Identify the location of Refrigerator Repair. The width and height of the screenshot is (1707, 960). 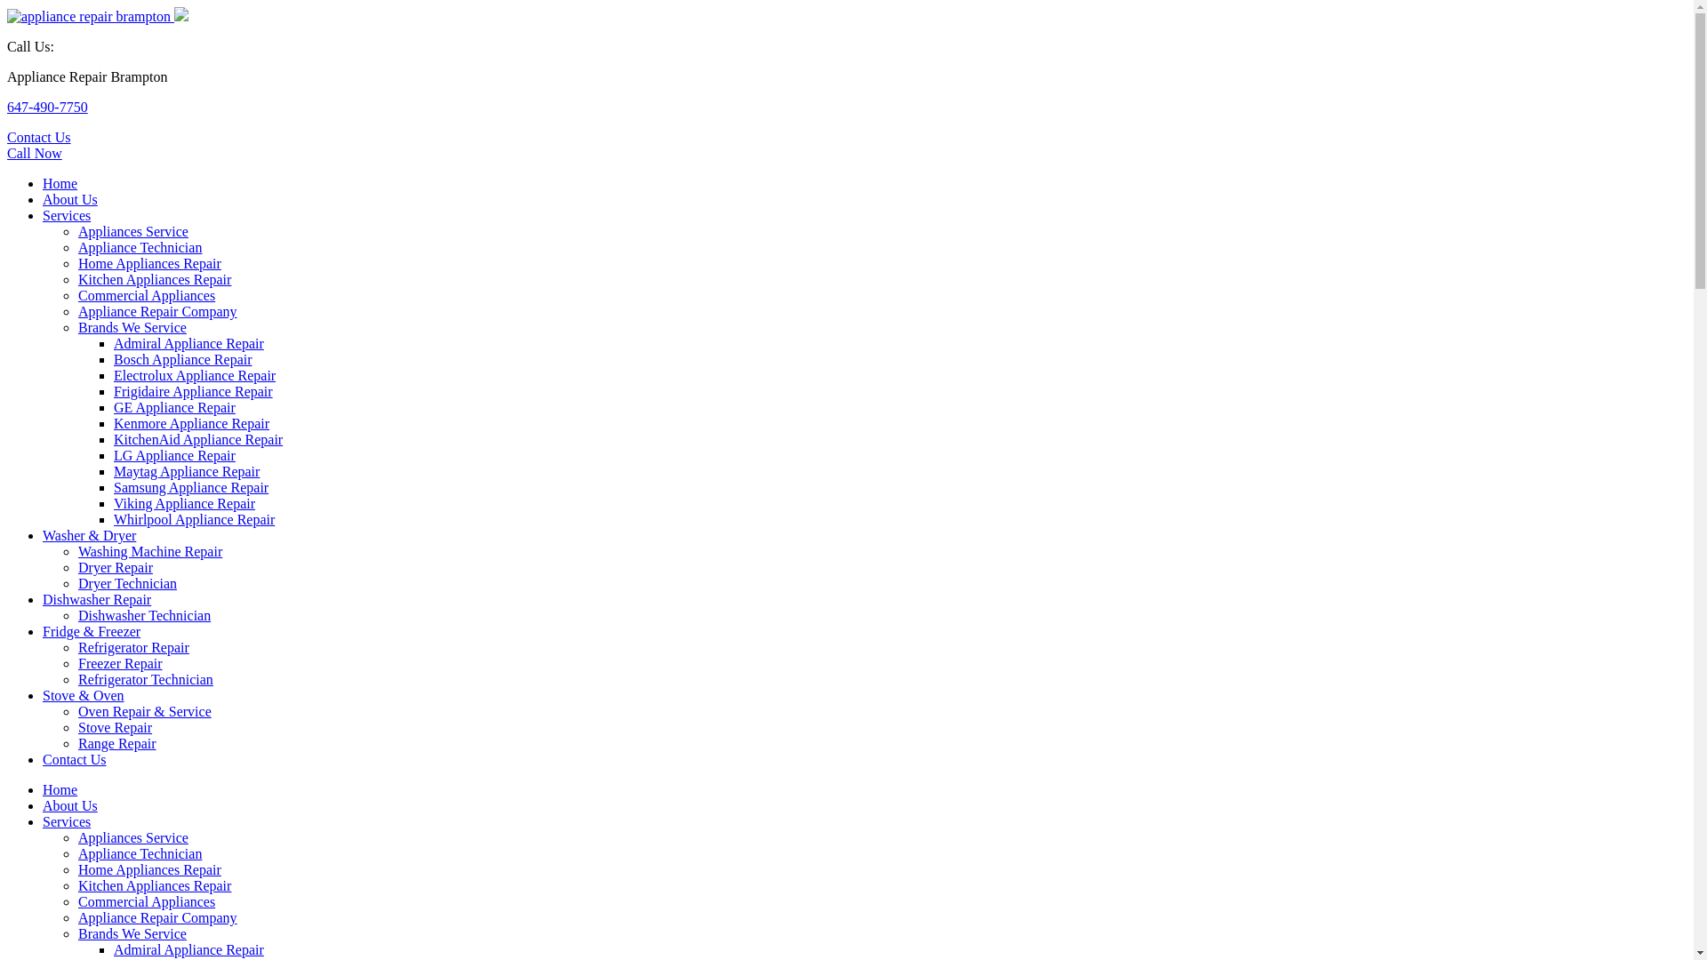
(133, 647).